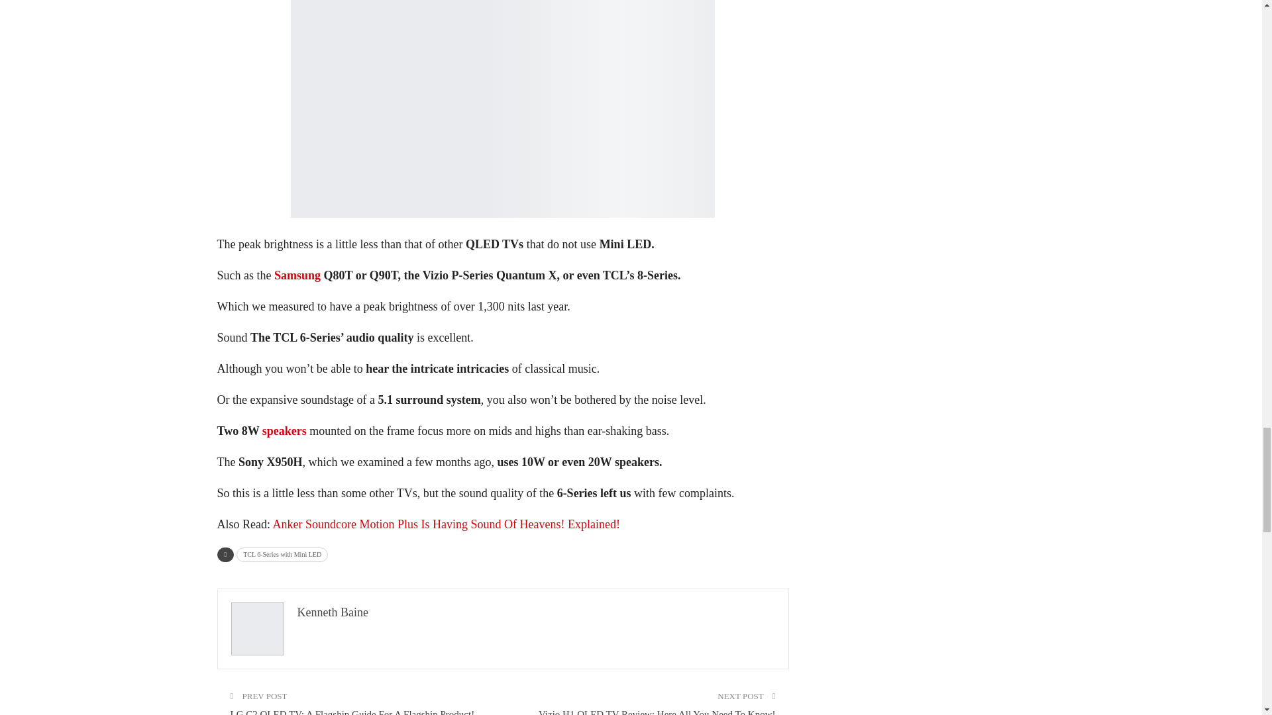 The width and height of the screenshot is (1272, 715). Describe the element at coordinates (282, 555) in the screenshot. I see `TCL 6-Series with Mini LED` at that location.